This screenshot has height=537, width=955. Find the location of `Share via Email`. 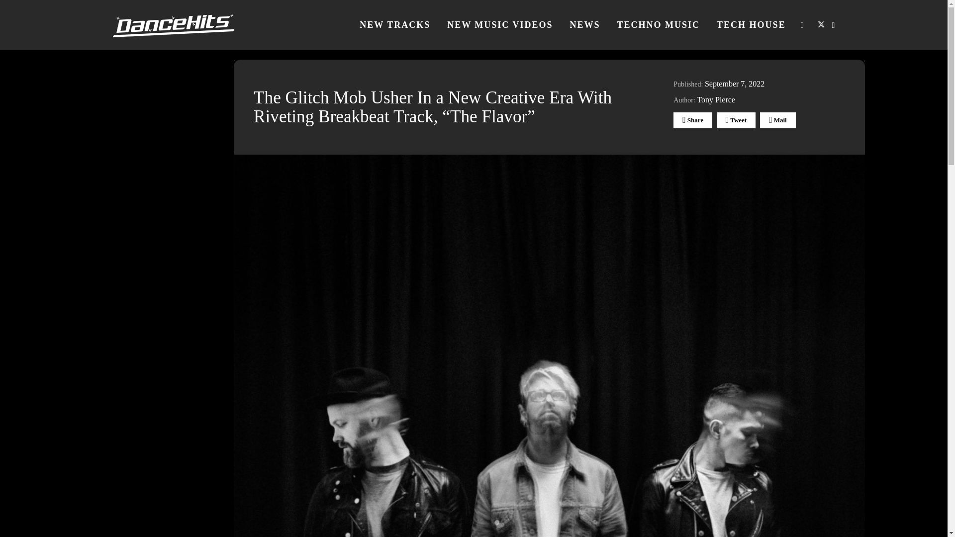

Share via Email is located at coordinates (777, 120).